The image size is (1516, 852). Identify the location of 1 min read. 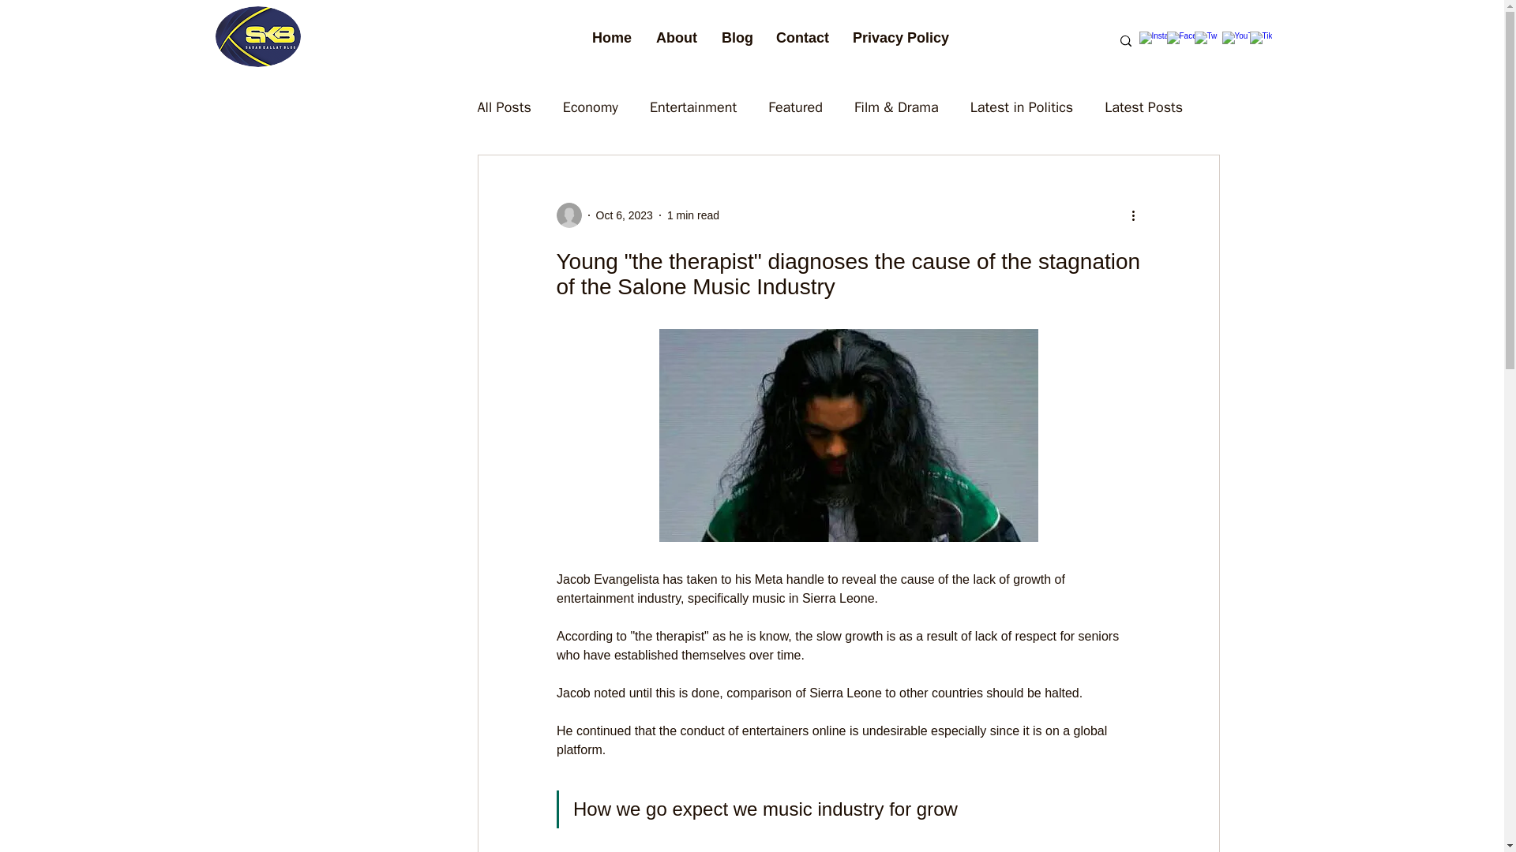
(692, 214).